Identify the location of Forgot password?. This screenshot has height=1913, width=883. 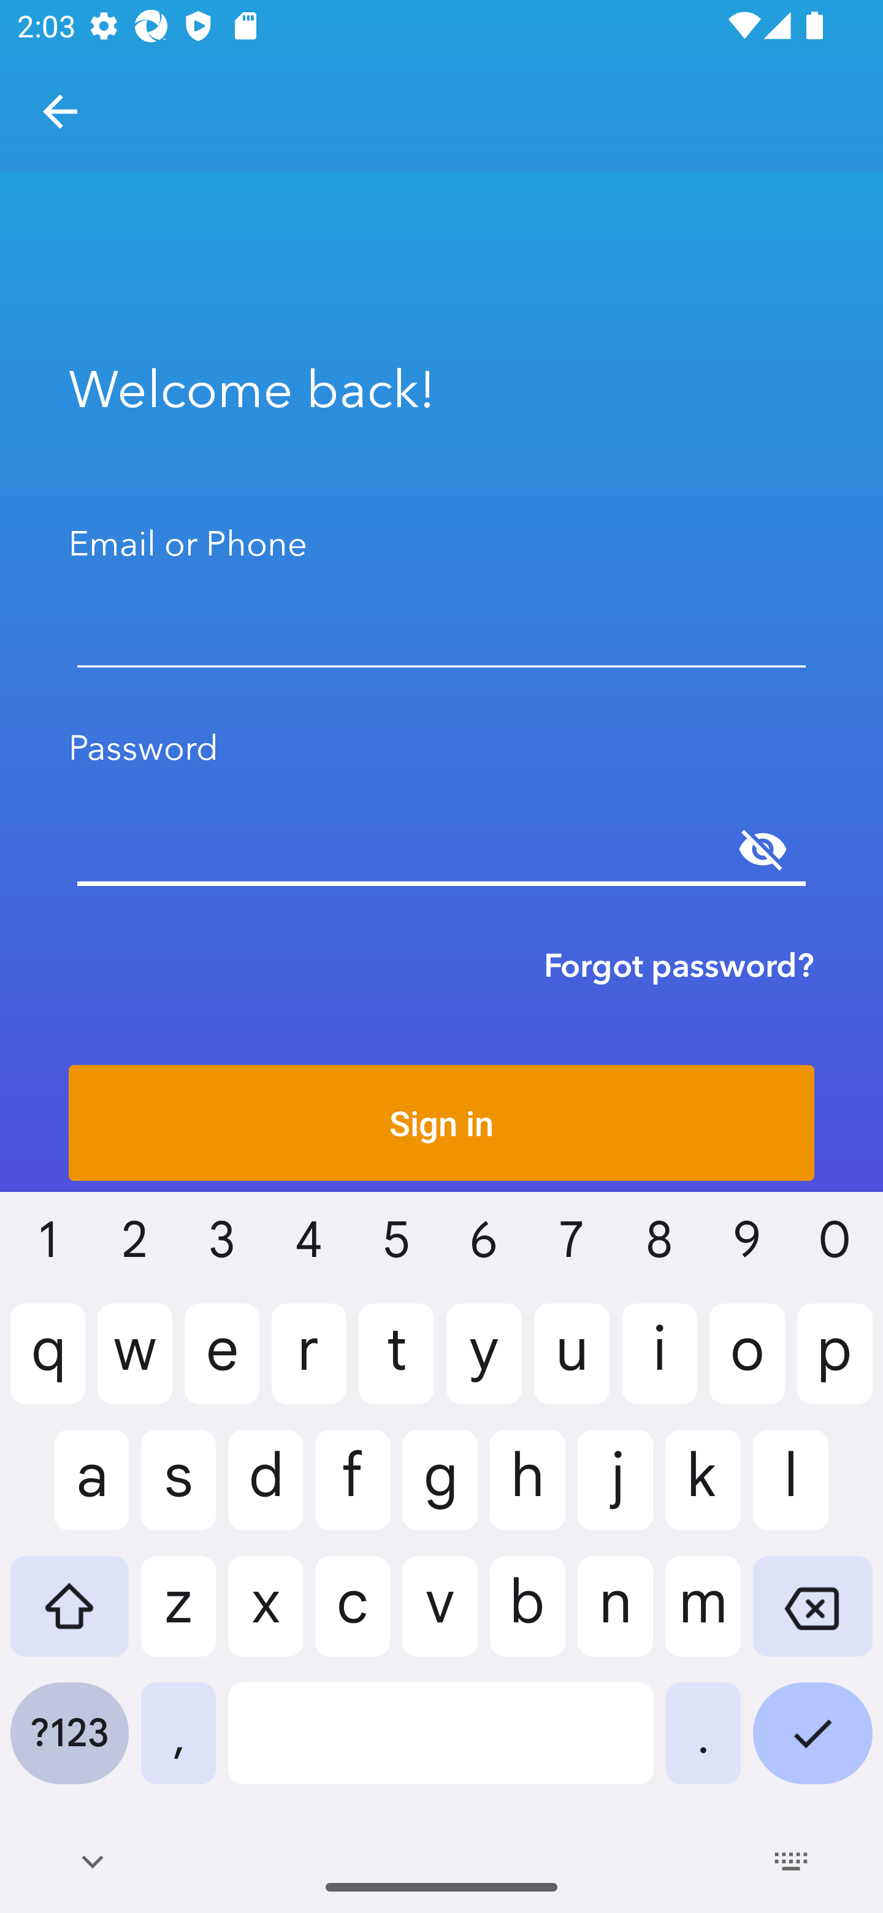
(679, 965).